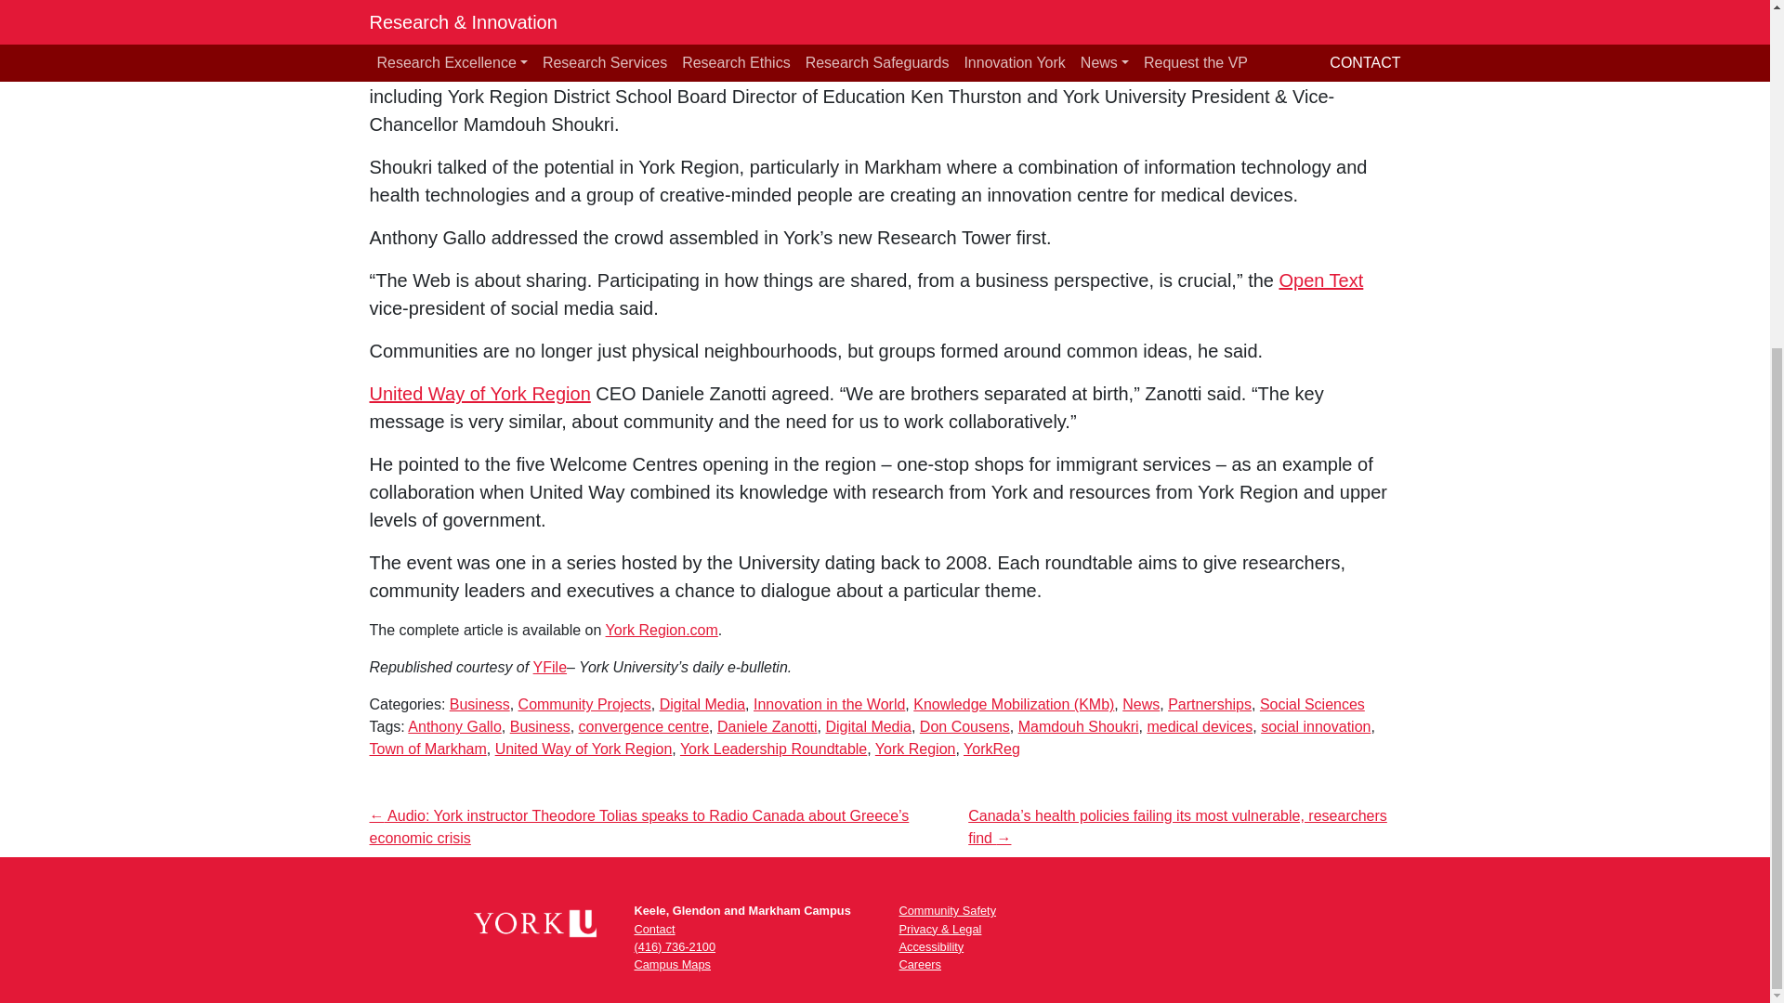 The width and height of the screenshot is (1784, 1003). Describe the element at coordinates (702, 704) in the screenshot. I see `Digital Media` at that location.